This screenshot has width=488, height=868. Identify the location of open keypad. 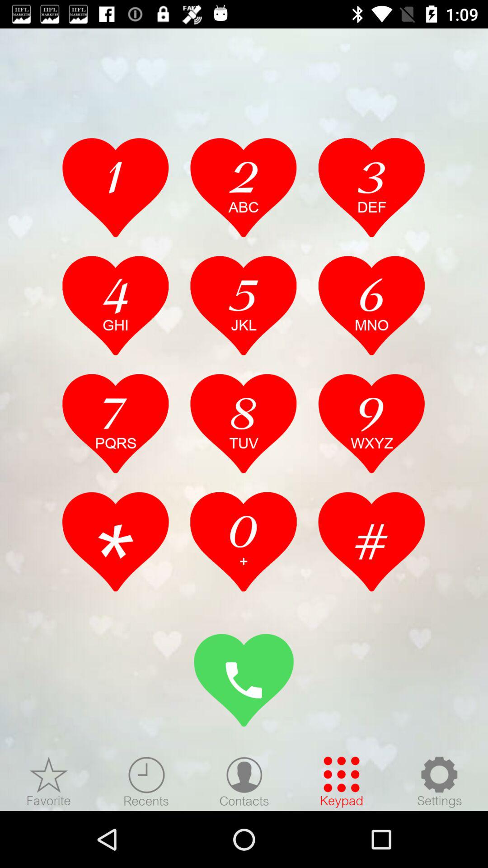
(342, 782).